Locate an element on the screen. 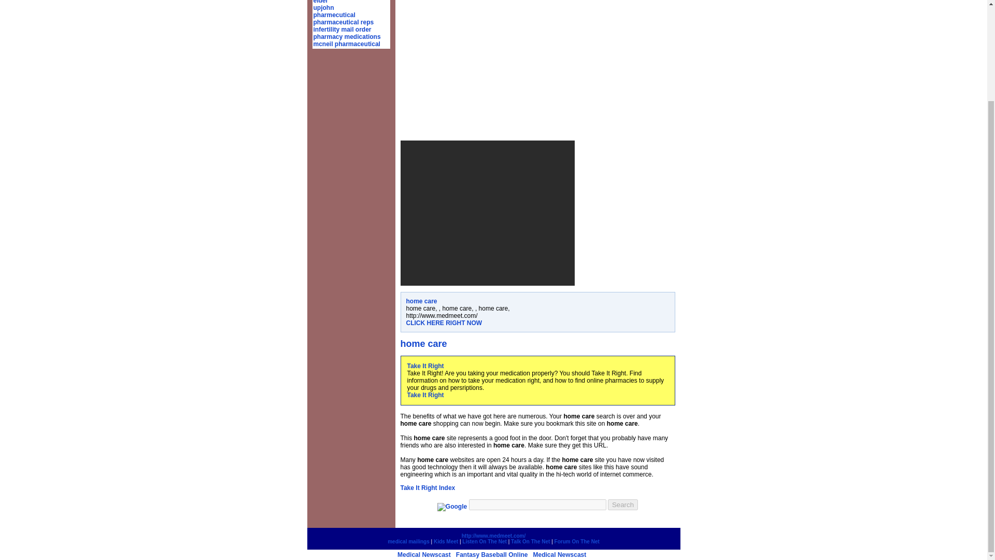 This screenshot has height=560, width=995. pharmecutical is located at coordinates (334, 15).